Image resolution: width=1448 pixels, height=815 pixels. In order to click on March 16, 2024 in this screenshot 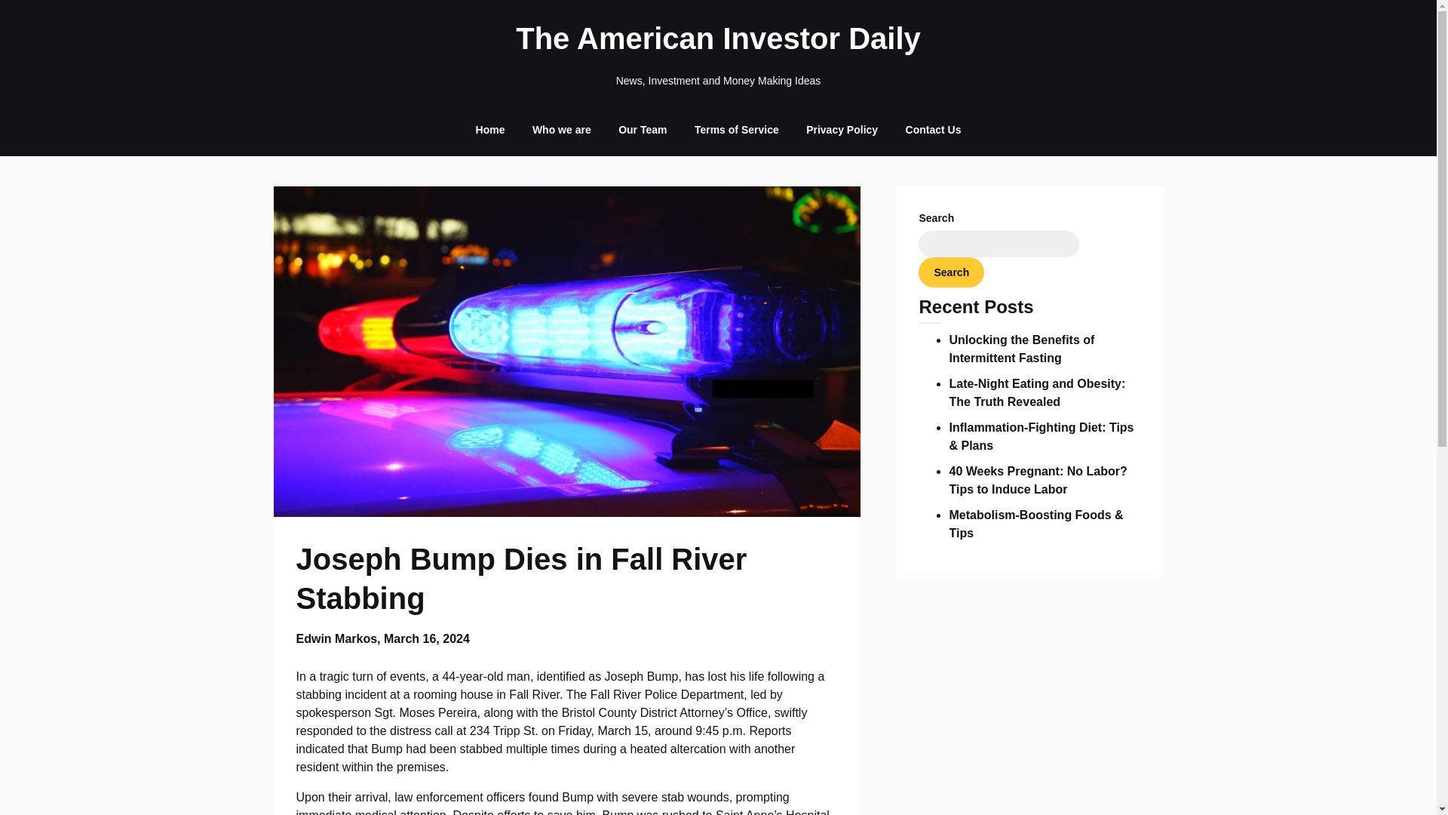, I will do `click(426, 638)`.